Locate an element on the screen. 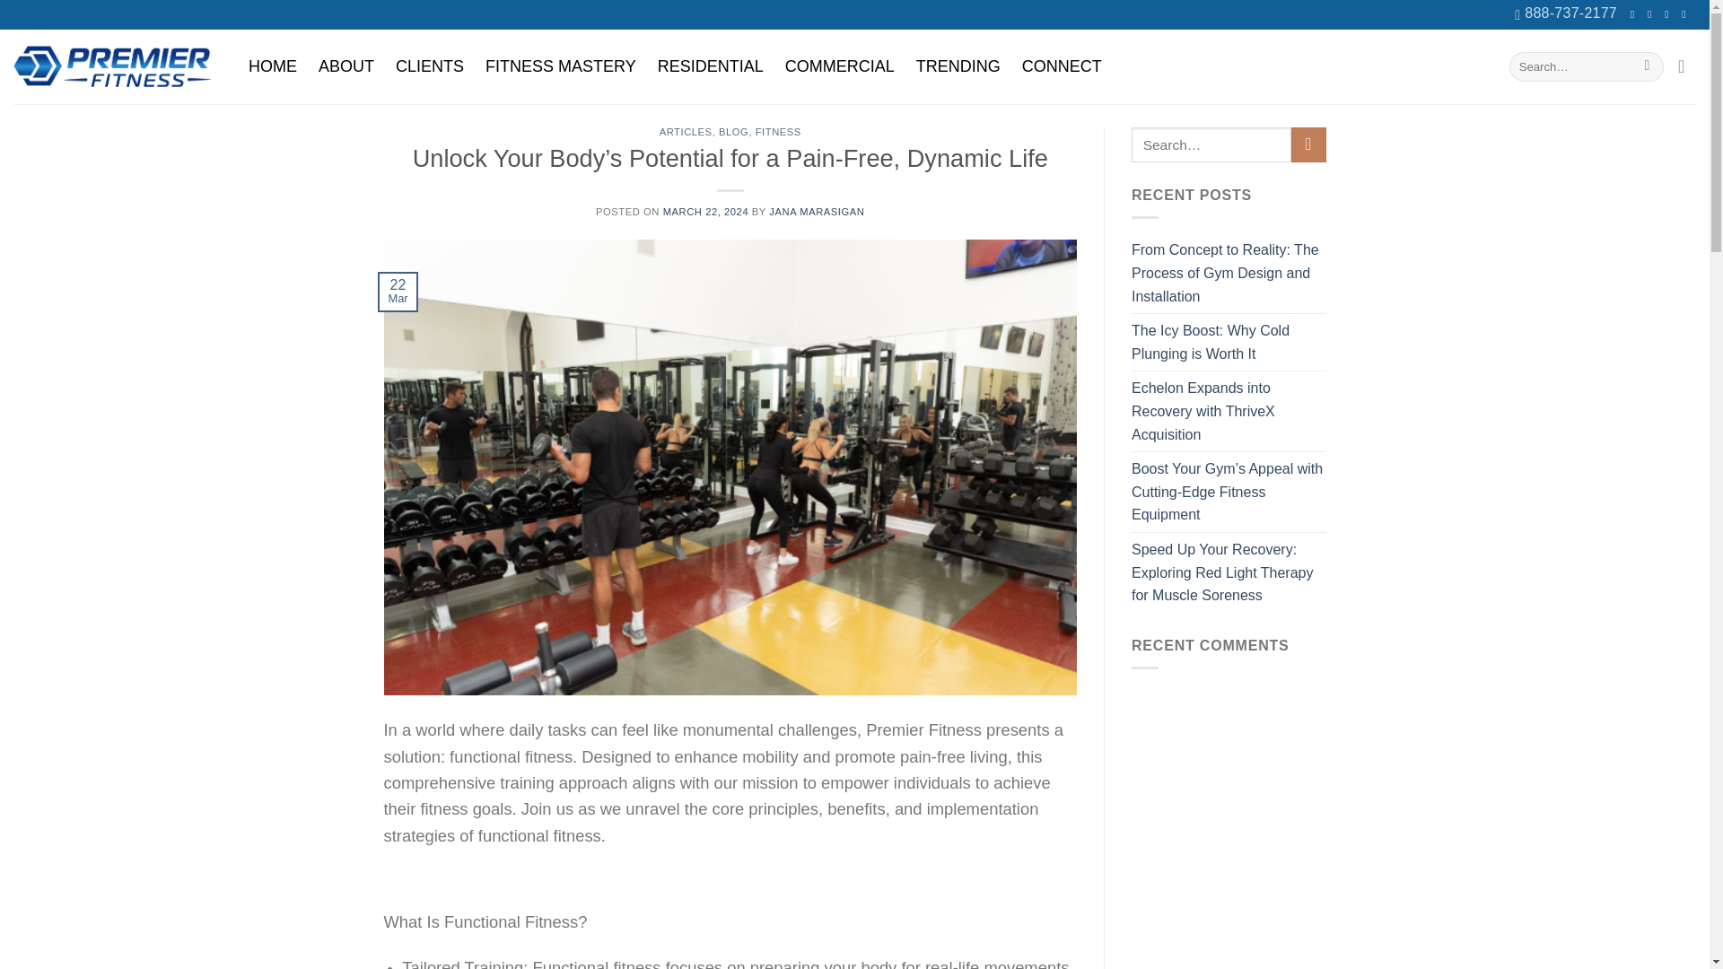 This screenshot has height=969, width=1723. ABOUT is located at coordinates (346, 66).